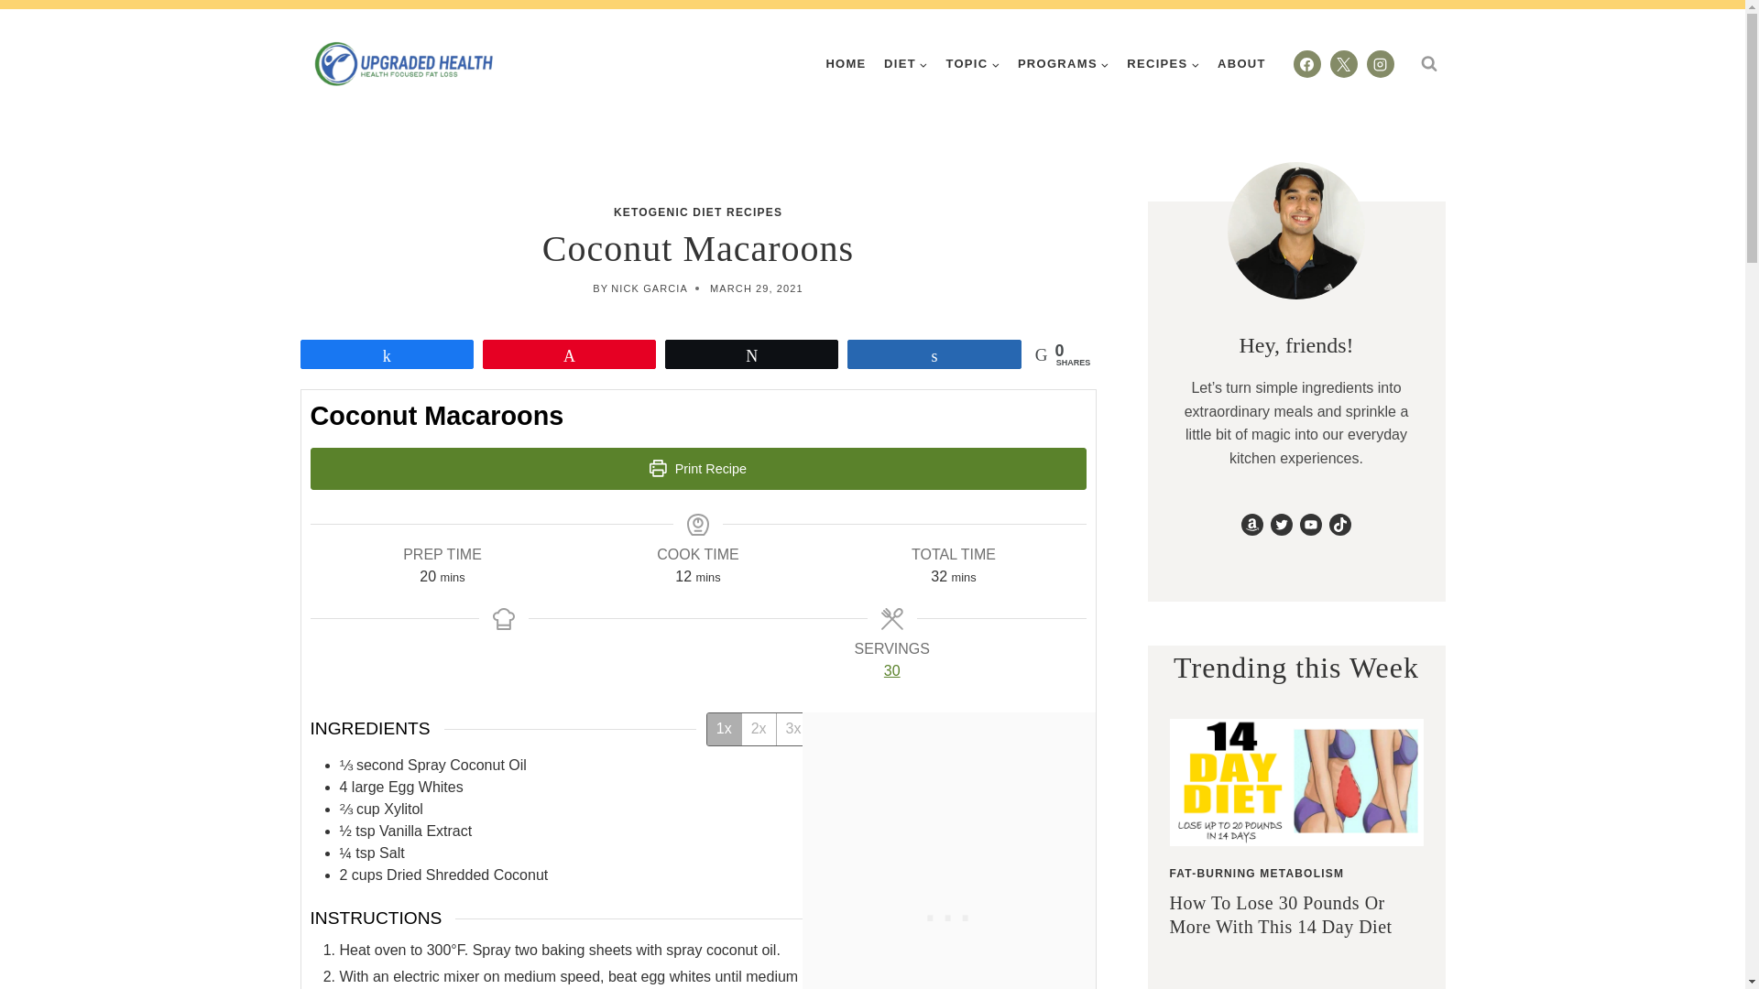 The height and width of the screenshot is (989, 1759). I want to click on PROGRAMS, so click(1063, 62).